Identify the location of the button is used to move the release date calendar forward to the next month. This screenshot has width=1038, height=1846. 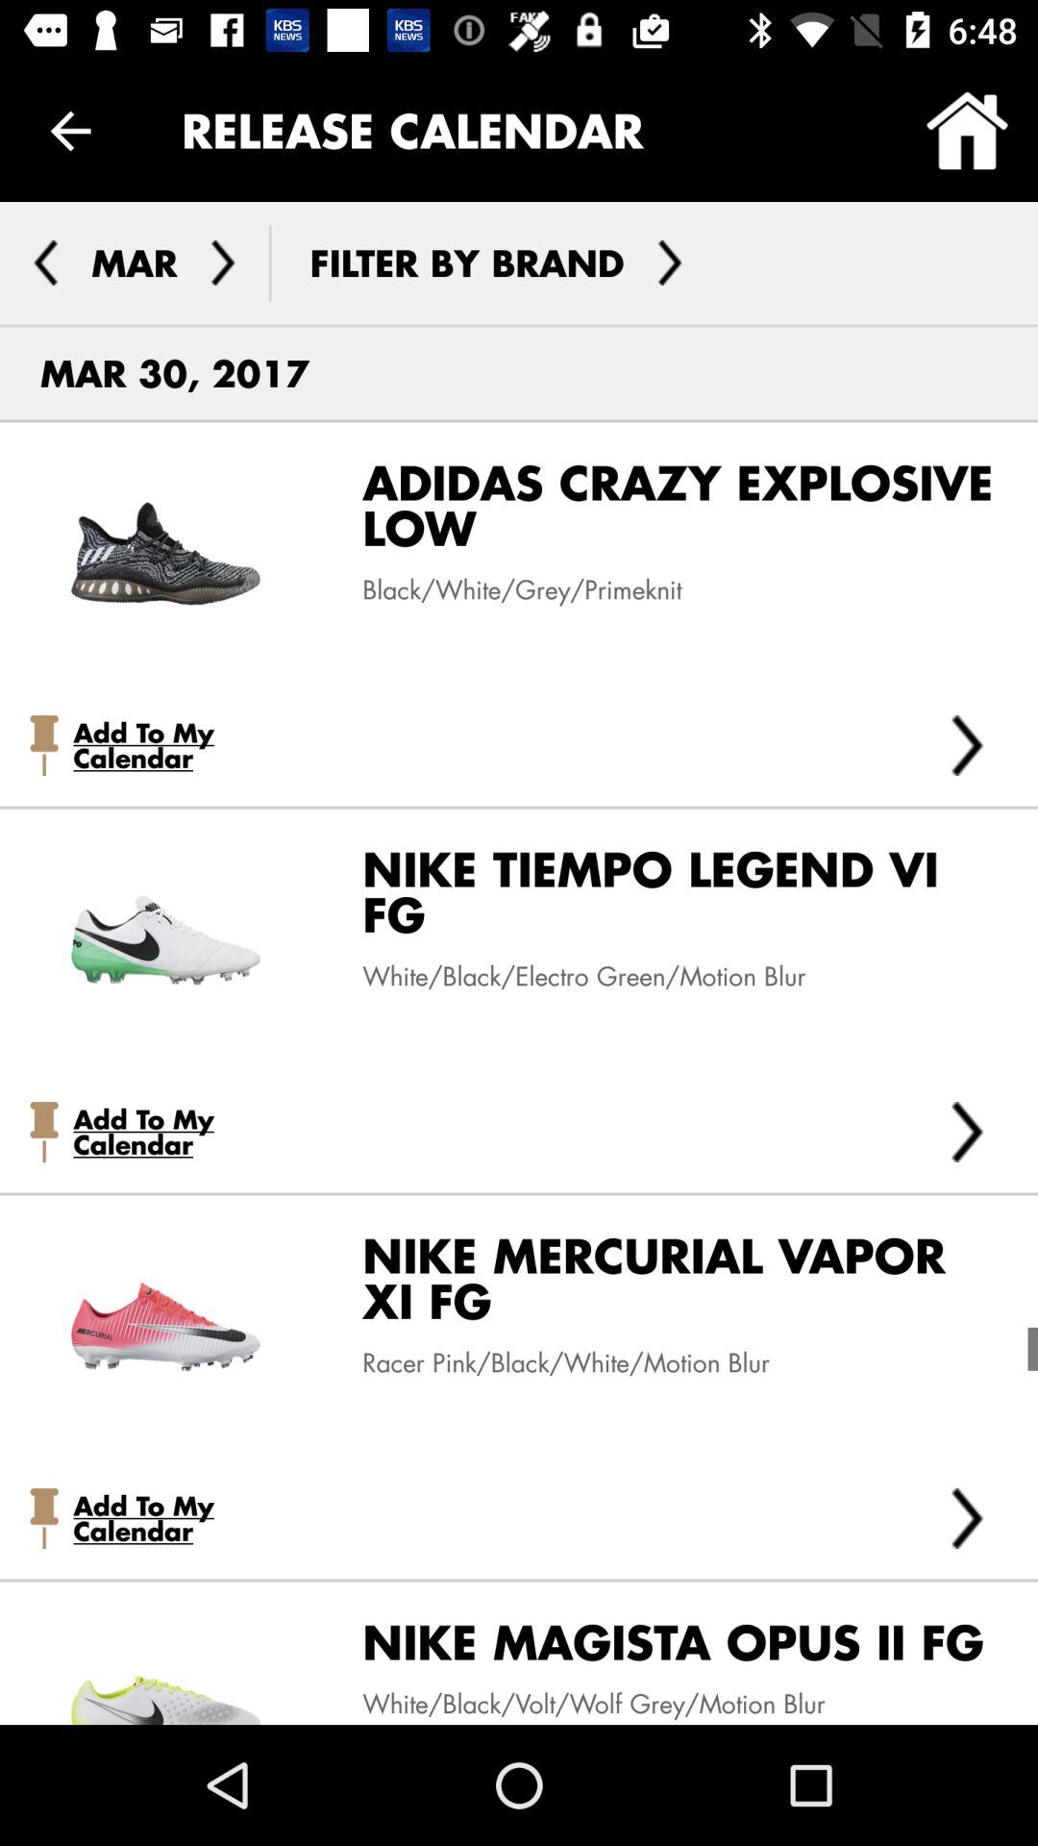
(223, 262).